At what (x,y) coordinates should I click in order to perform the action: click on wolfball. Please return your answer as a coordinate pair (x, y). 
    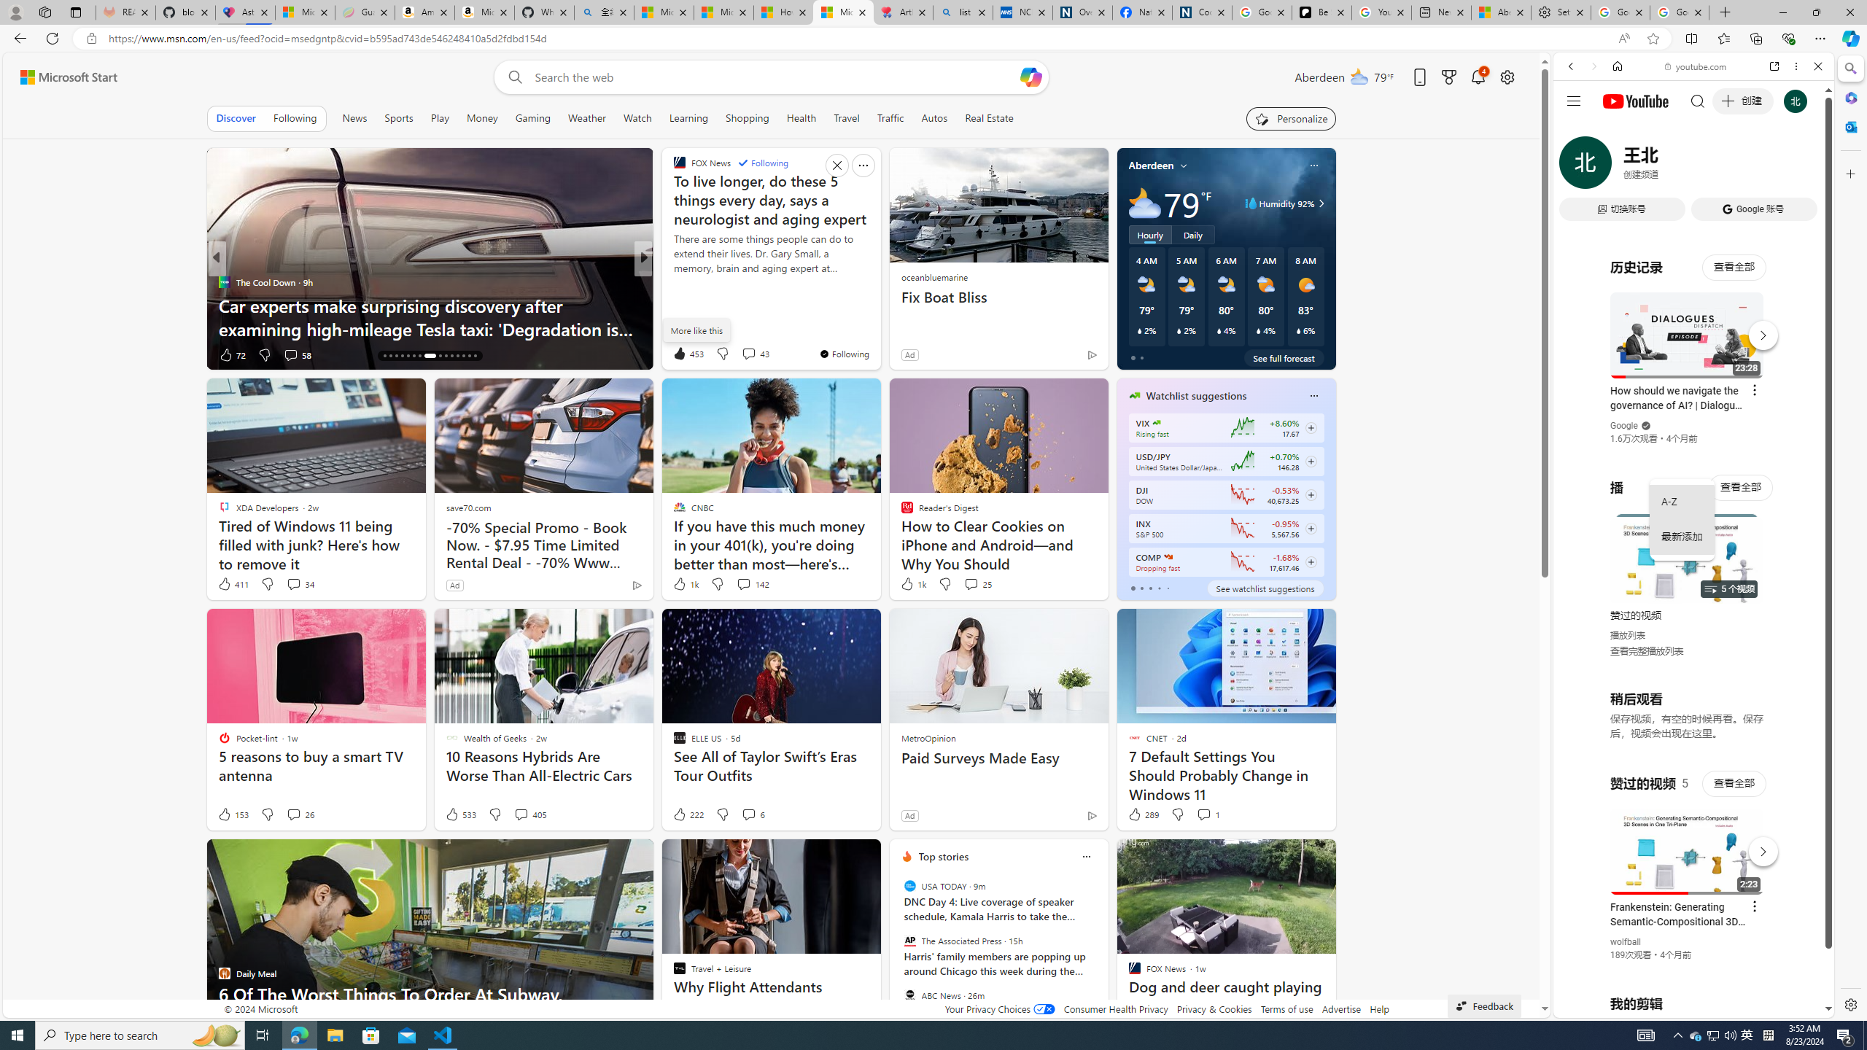
    Looking at the image, I should click on (1626, 942).